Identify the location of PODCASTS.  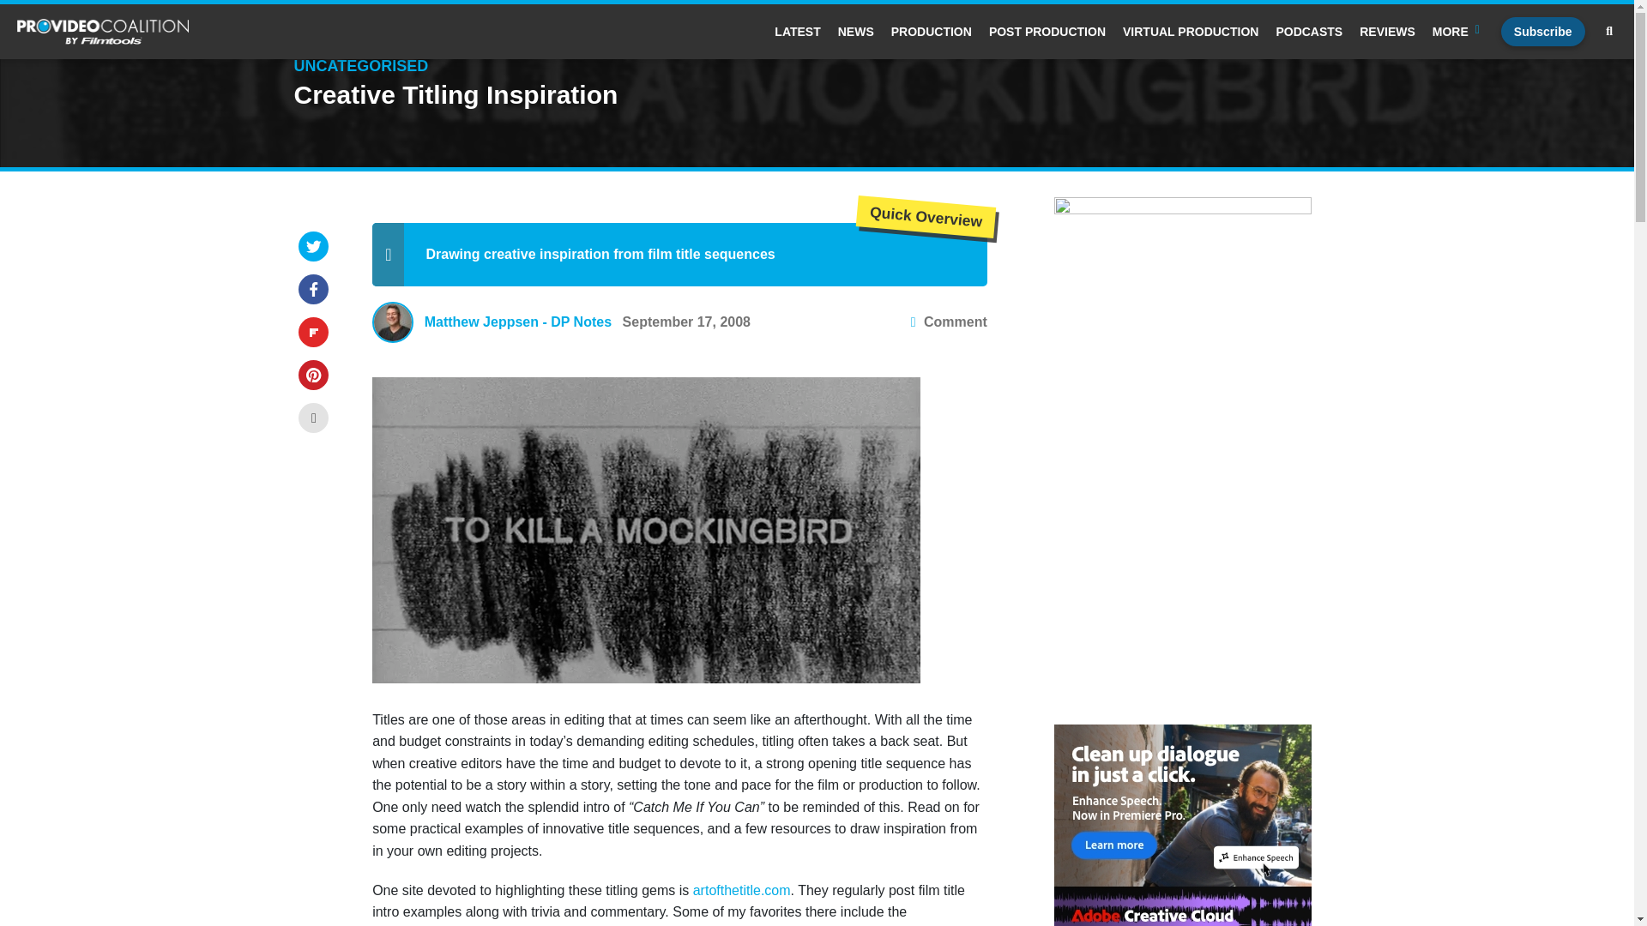
(1308, 32).